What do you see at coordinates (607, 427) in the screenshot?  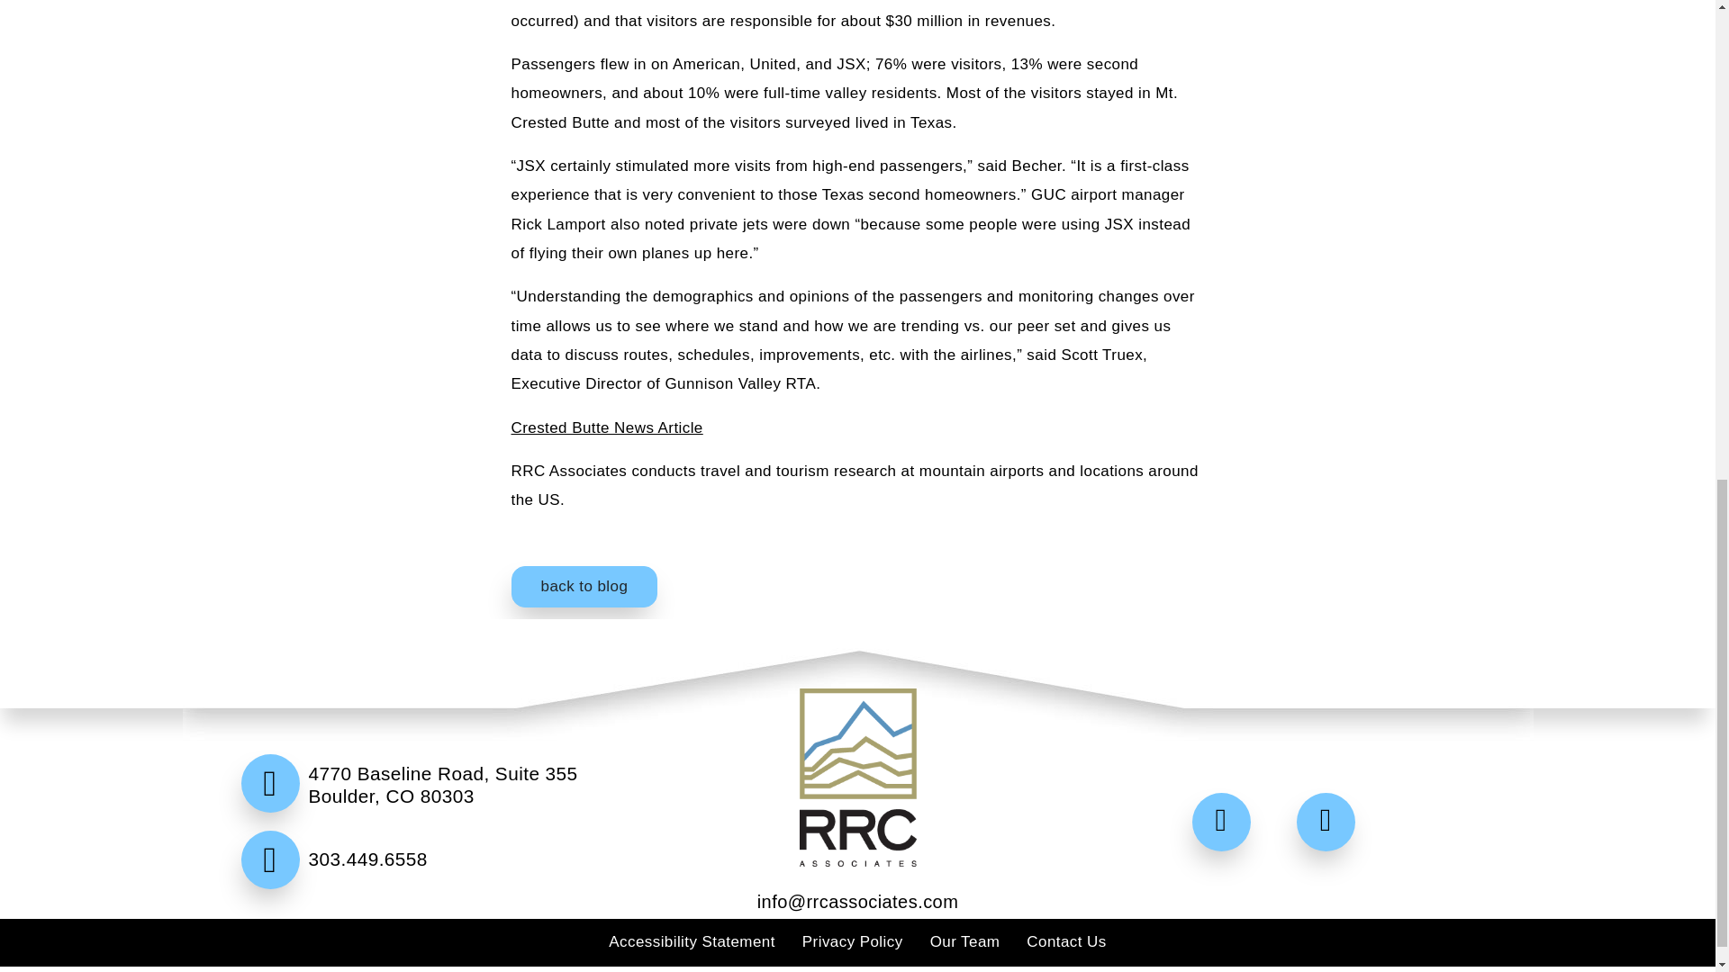 I see `Crested Butte News Article` at bounding box center [607, 427].